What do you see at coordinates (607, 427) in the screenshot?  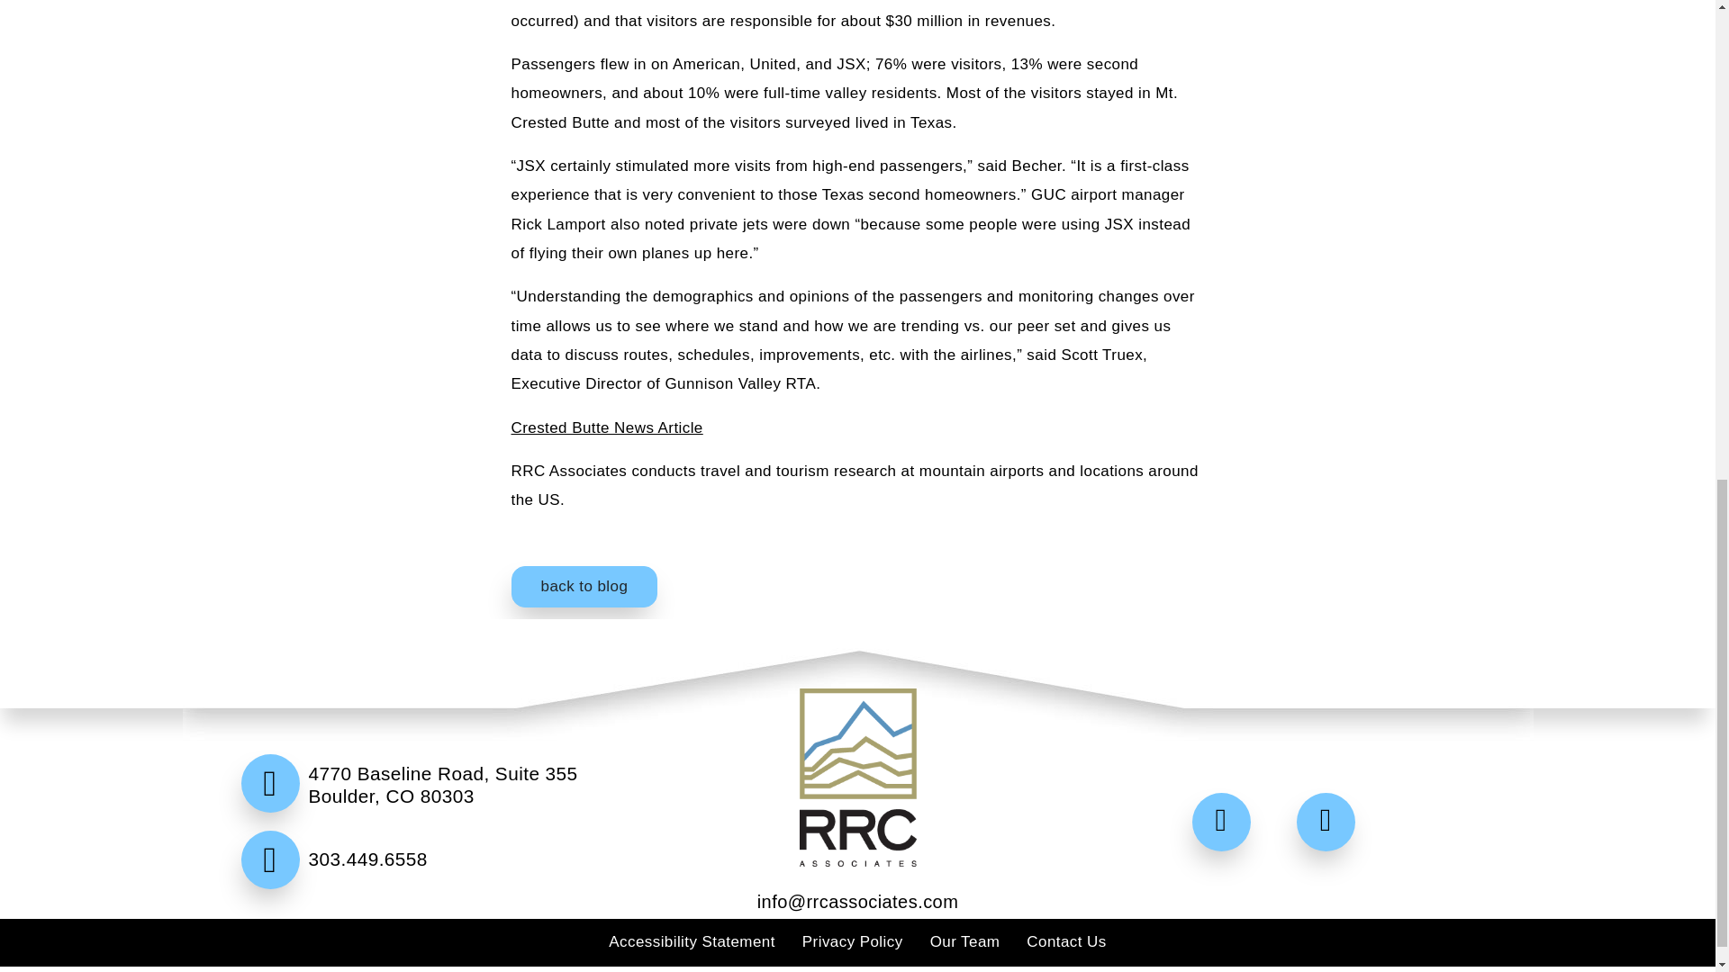 I see `Crested Butte News Article` at bounding box center [607, 427].